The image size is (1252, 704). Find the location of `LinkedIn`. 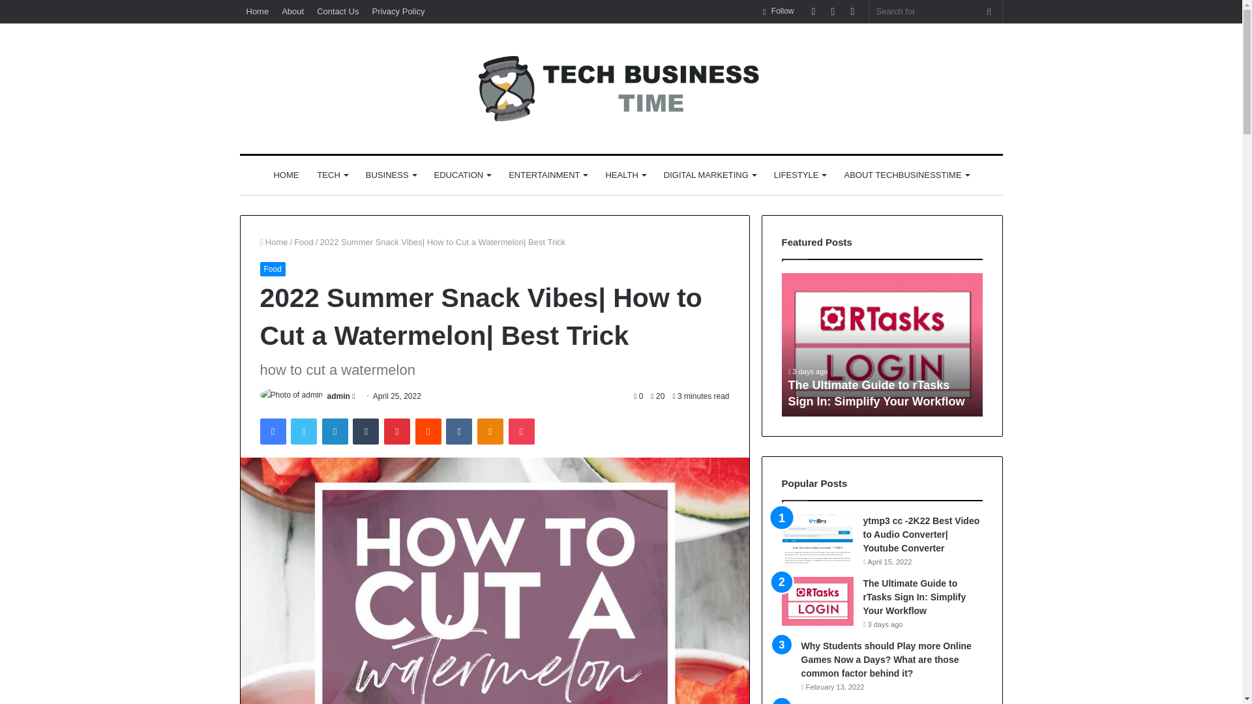

LinkedIn is located at coordinates (335, 431).